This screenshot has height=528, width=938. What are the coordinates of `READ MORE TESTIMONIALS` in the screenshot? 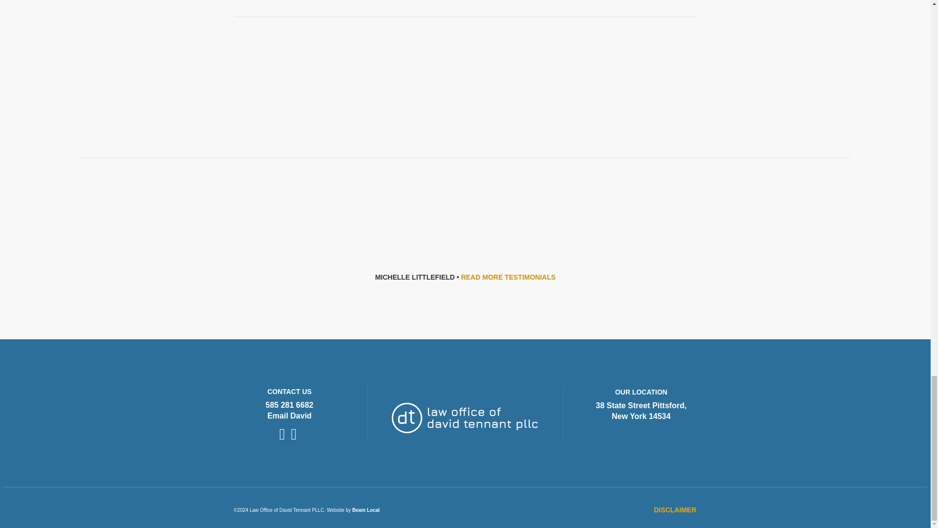 It's located at (509, 277).